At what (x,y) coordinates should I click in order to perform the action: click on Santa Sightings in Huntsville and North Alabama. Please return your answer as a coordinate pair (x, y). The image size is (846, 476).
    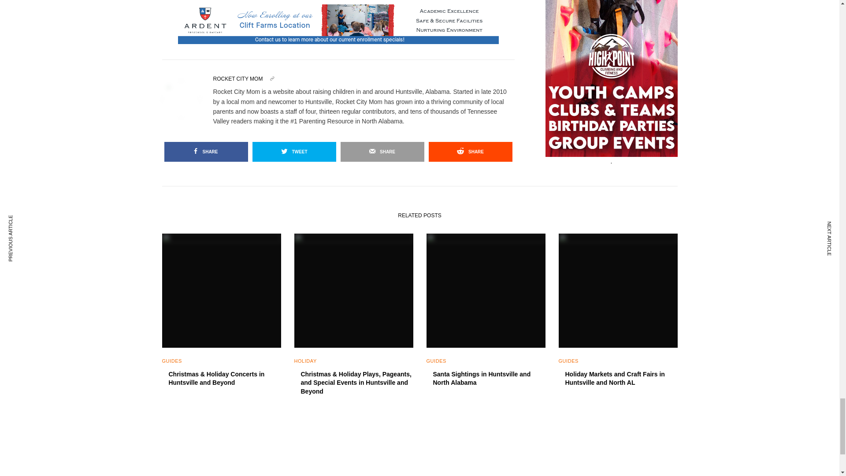
    Looking at the image, I should click on (488, 379).